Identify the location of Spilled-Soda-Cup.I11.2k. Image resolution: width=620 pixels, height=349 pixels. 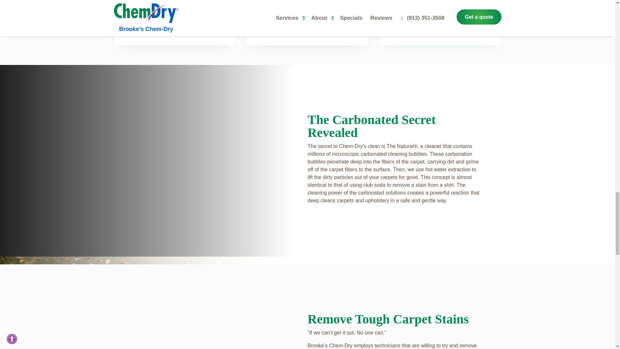
(199, 320).